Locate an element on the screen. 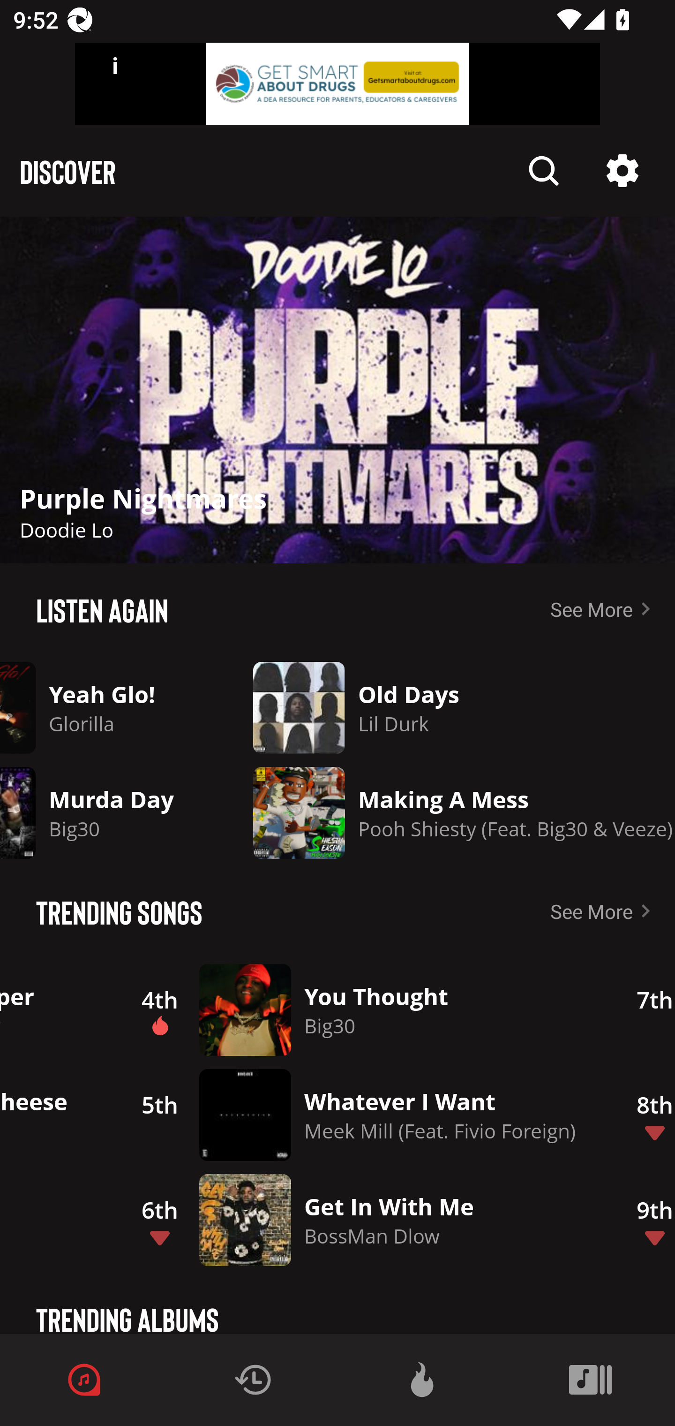 This screenshot has width=675, height=1426. Description Yeah Glo! Glorilla is located at coordinates (107, 708).